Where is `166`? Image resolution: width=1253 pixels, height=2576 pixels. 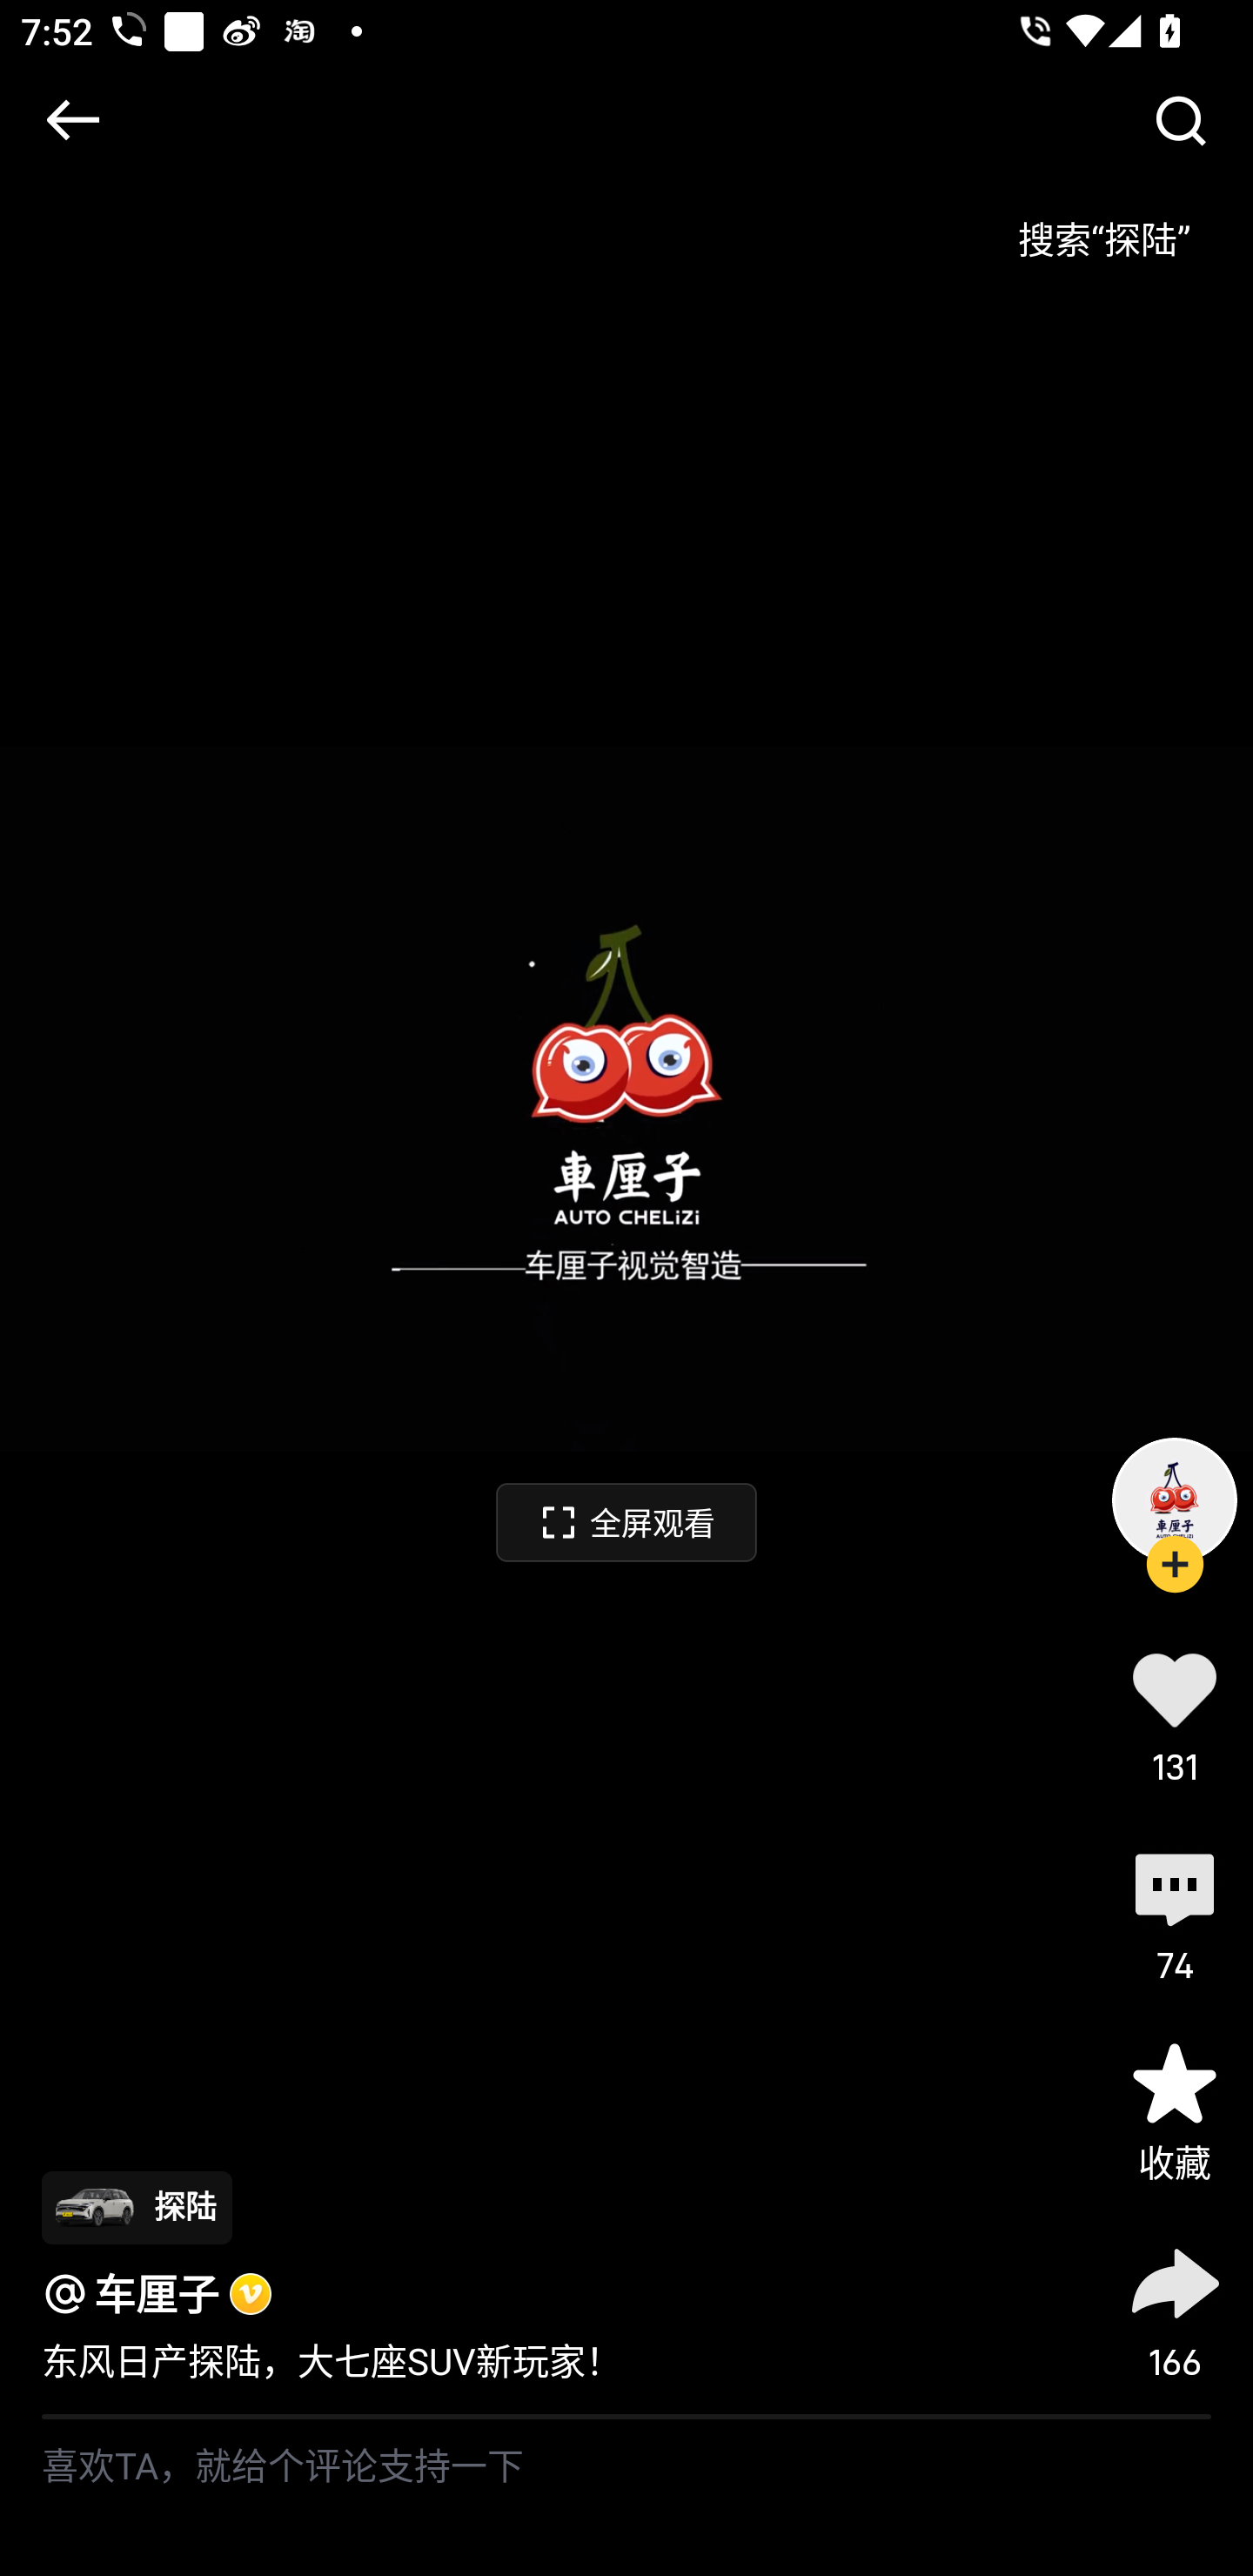
166 is located at coordinates (1175, 2309).